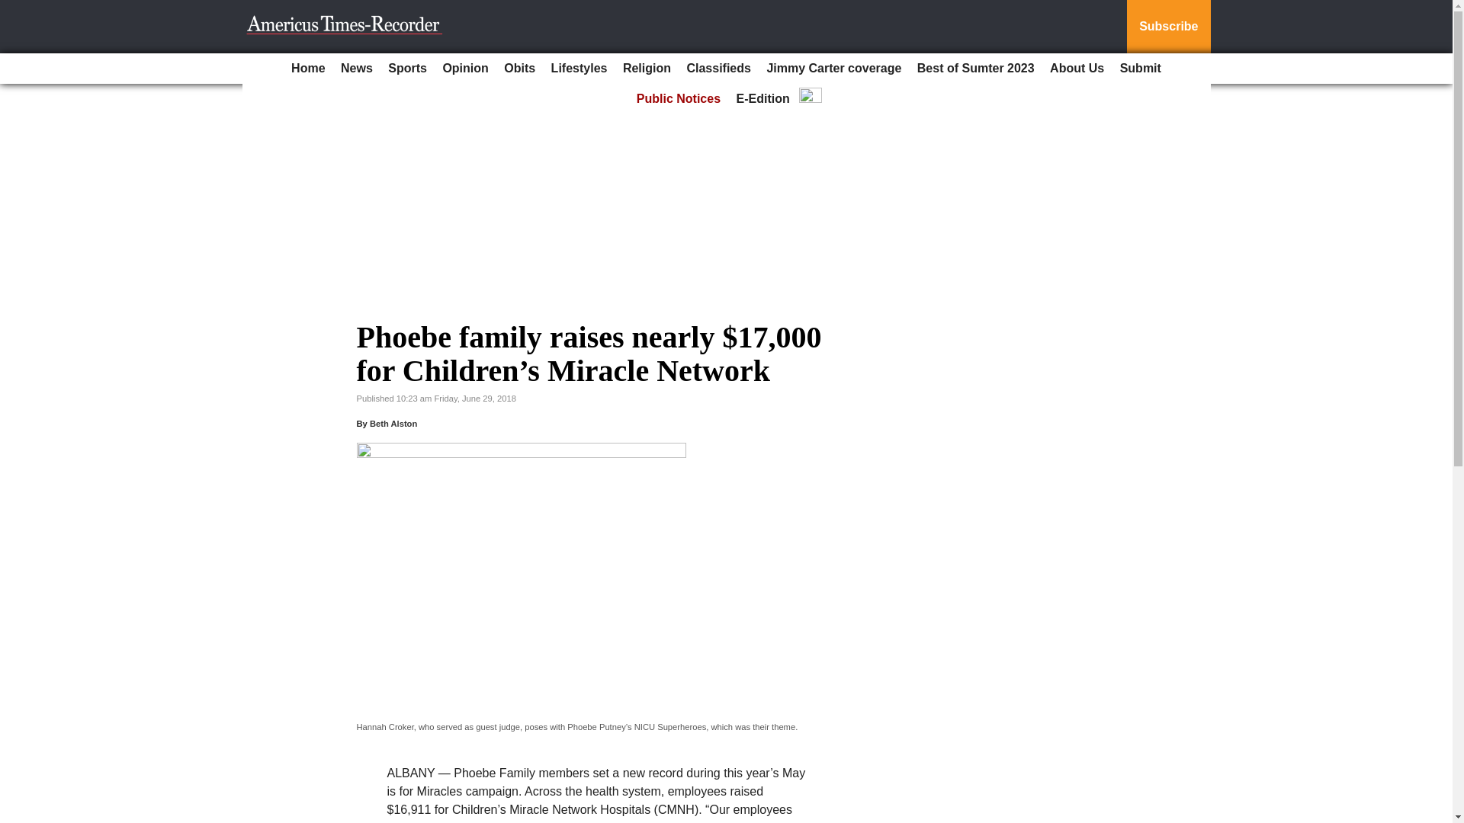 This screenshot has width=1464, height=823. I want to click on Classifieds, so click(718, 69).